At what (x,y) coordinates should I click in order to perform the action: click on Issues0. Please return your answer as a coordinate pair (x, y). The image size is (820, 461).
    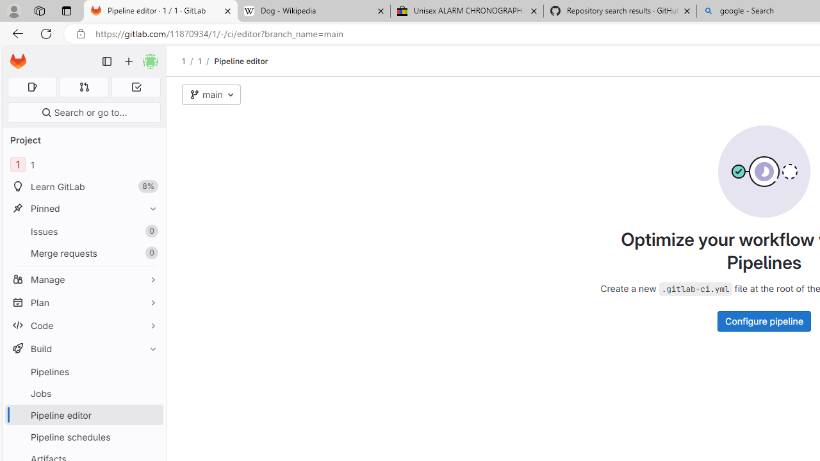
    Looking at the image, I should click on (83, 231).